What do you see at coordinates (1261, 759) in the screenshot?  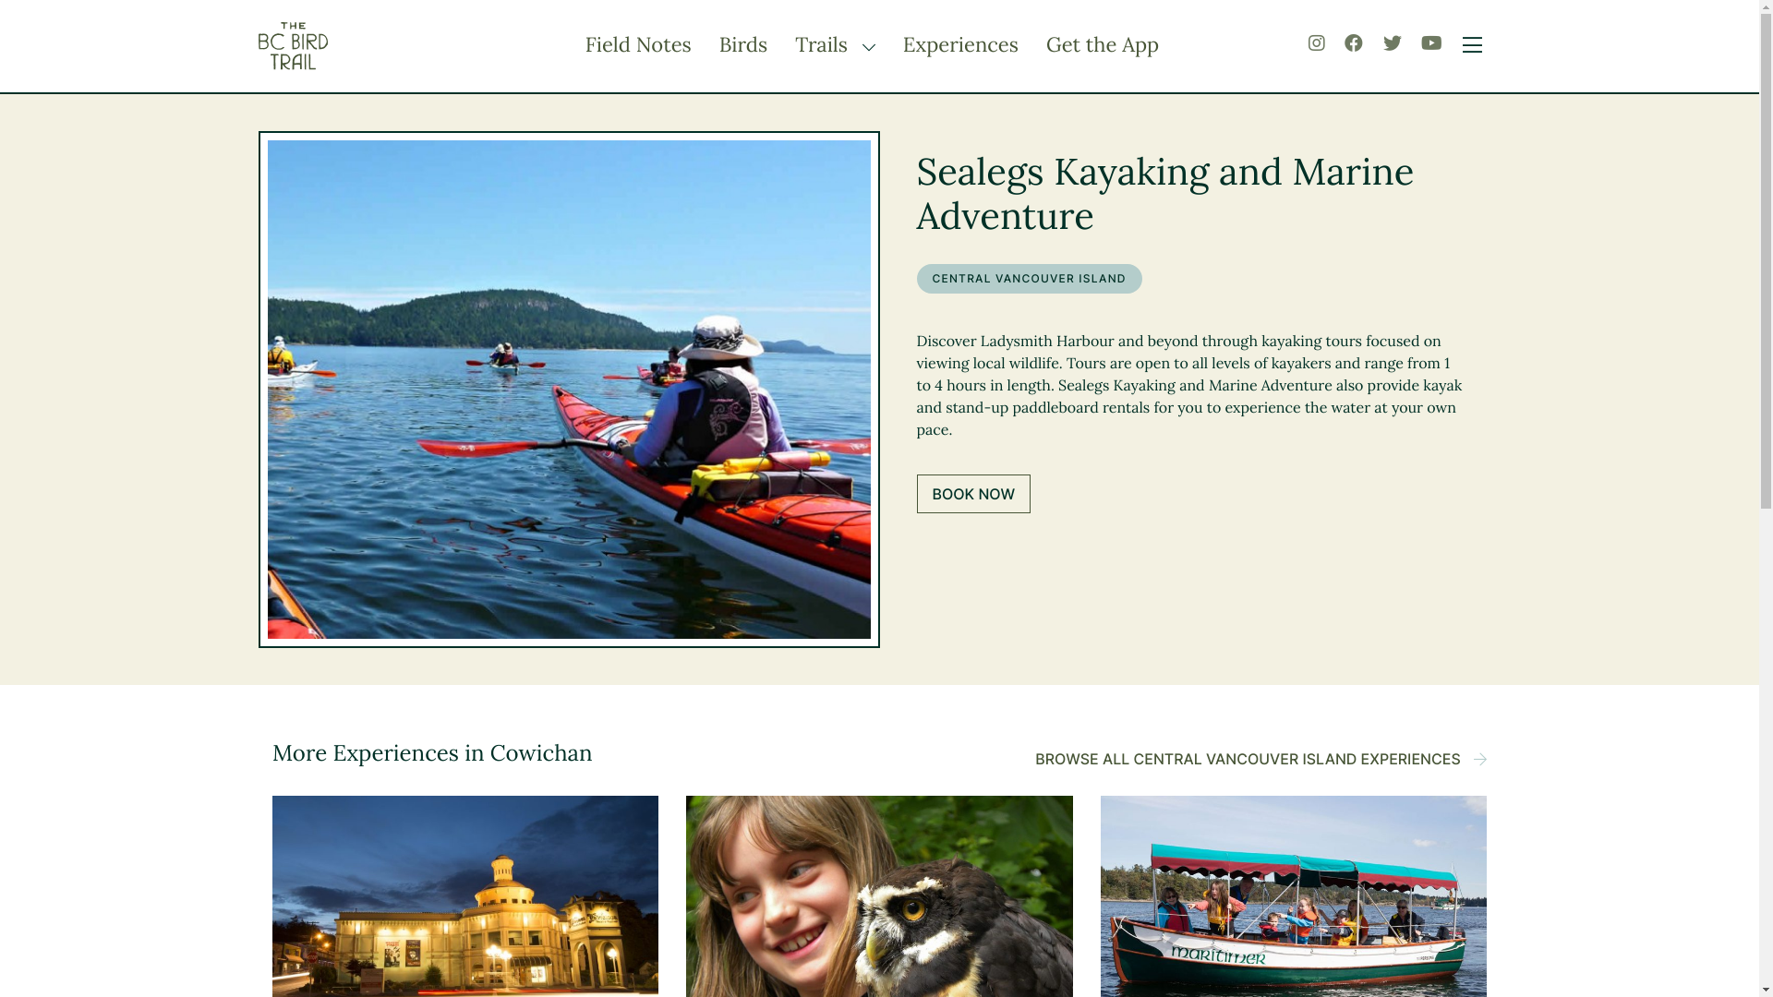 I see `BROWSE ALL CENTRAL VANCOUVER ISLAND EXPERIENCES` at bounding box center [1261, 759].